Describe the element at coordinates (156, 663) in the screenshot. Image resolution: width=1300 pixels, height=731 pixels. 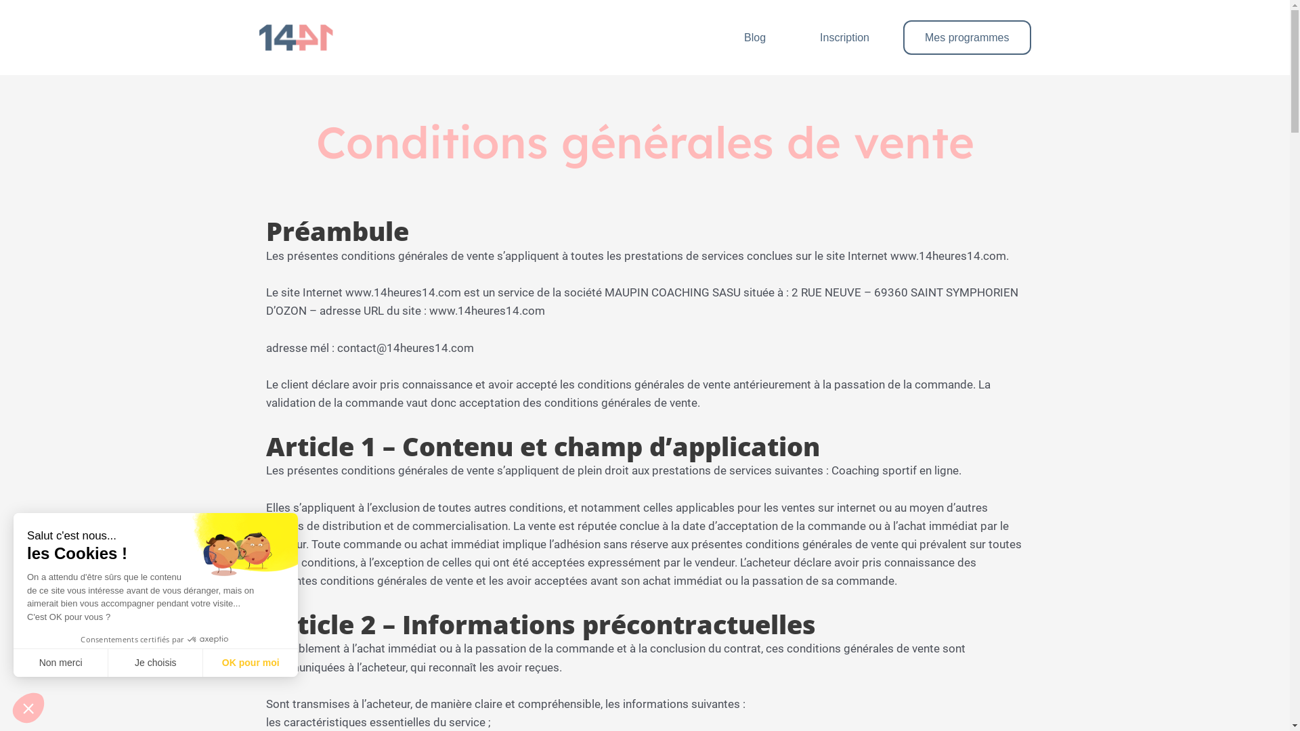
I see `Je choisis` at that location.